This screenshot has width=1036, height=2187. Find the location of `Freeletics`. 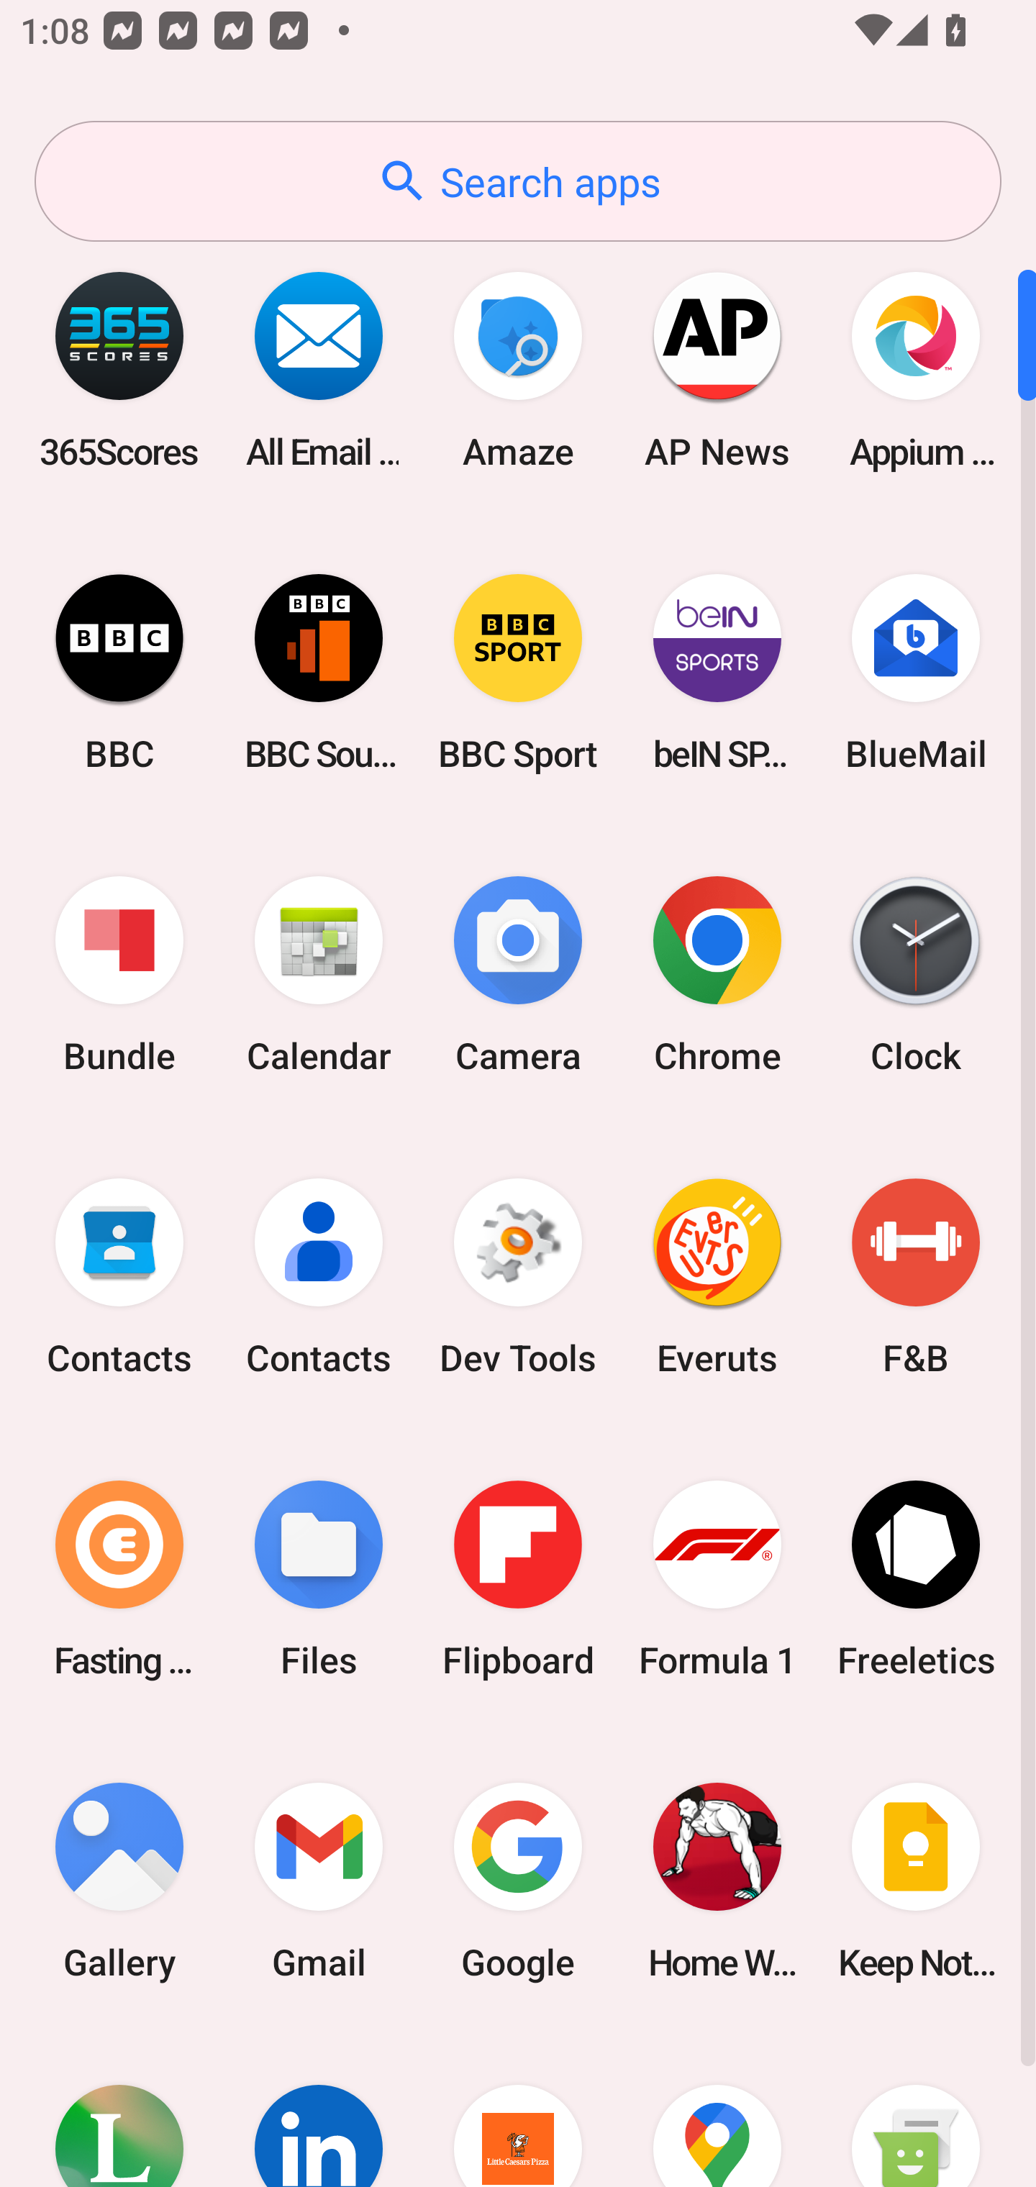

Freeletics is located at coordinates (916, 1578).